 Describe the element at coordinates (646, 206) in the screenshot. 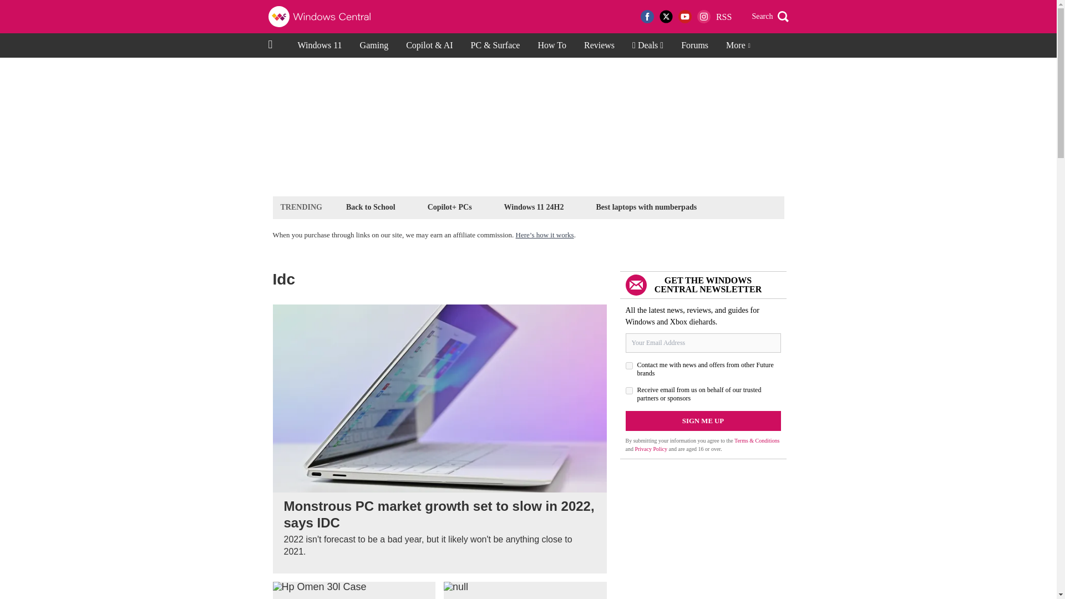

I see `Best laptops with numberpads` at that location.